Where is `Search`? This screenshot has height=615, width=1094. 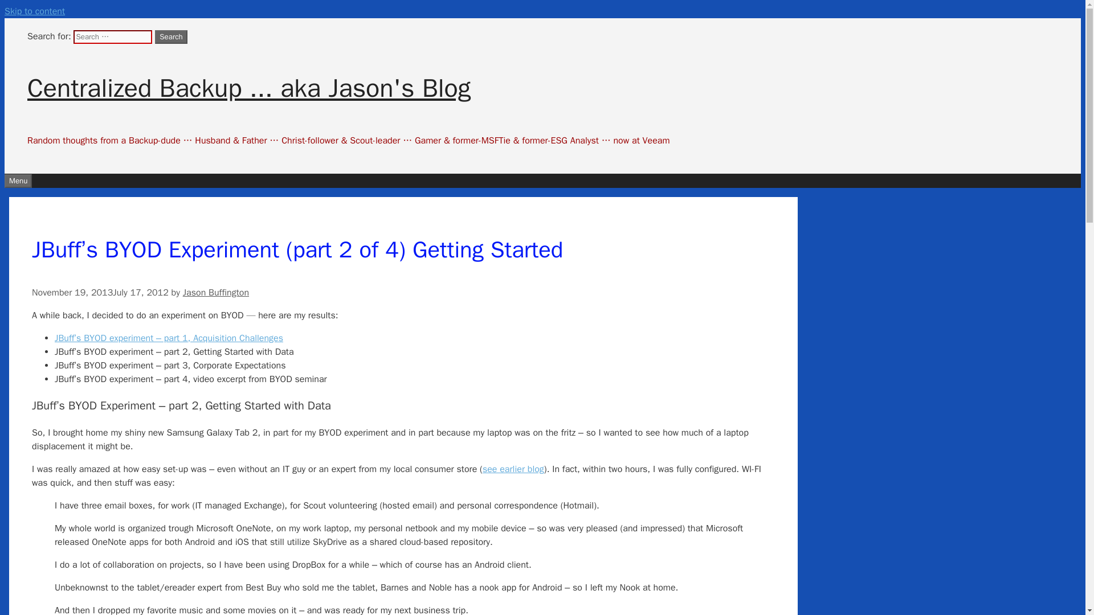
Search is located at coordinates (171, 36).